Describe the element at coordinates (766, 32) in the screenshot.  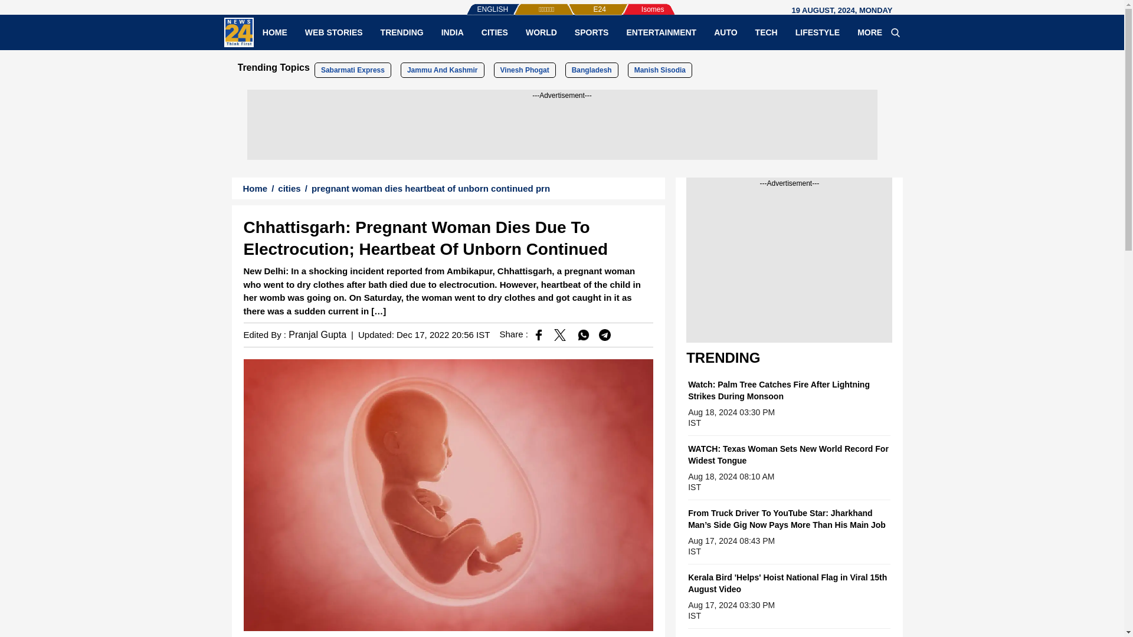
I see `TECH` at that location.